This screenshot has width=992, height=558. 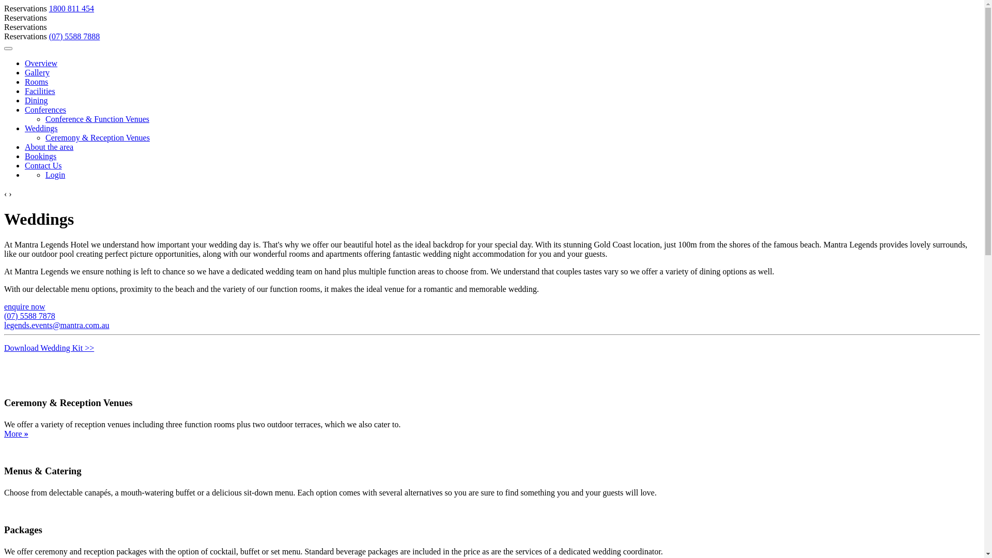 I want to click on Download Wedding Kit >>, so click(x=49, y=348).